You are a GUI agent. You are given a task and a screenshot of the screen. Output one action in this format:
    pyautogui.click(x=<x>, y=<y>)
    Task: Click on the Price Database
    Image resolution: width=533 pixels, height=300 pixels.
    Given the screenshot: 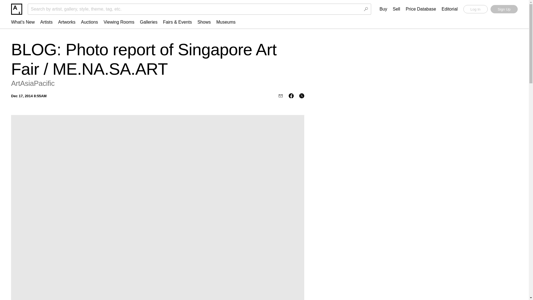 What is the action you would take?
    pyautogui.click(x=421, y=9)
    